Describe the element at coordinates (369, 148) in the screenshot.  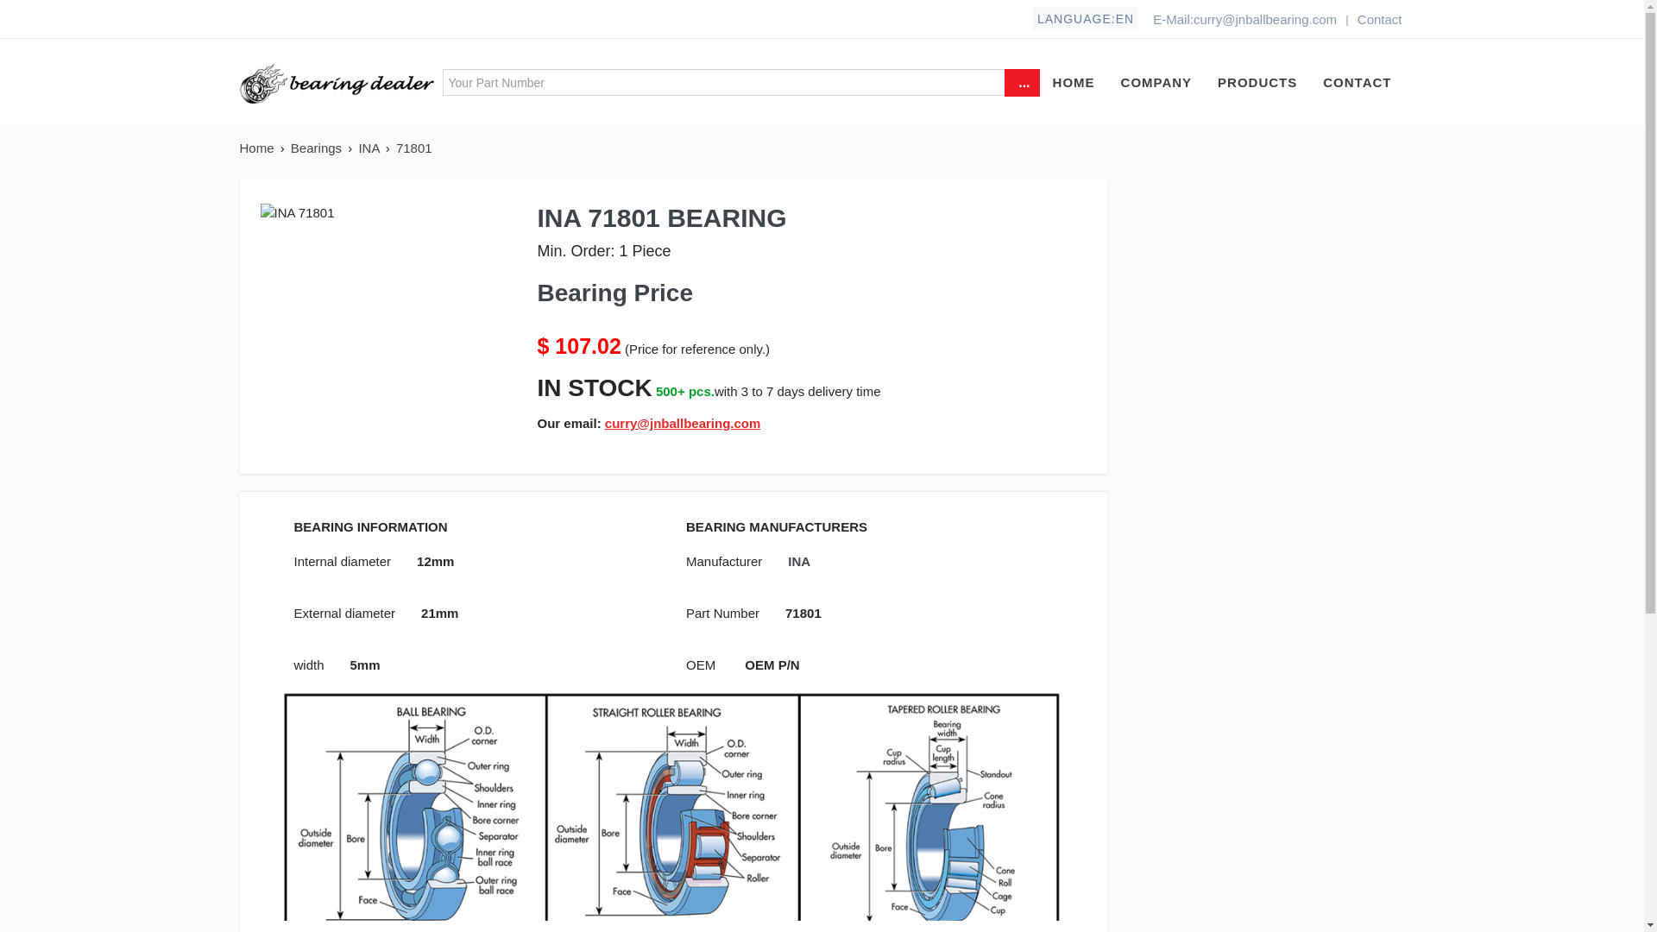
I see `INA` at that location.